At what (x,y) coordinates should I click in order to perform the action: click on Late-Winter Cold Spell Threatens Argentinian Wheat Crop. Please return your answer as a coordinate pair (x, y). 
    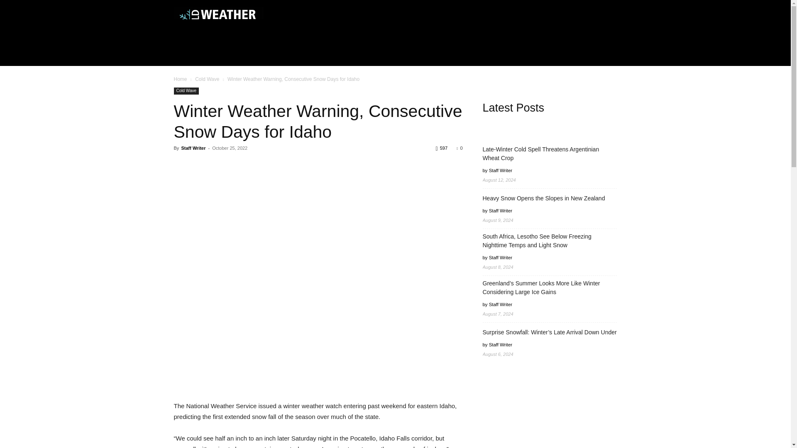
    Looking at the image, I should click on (550, 153).